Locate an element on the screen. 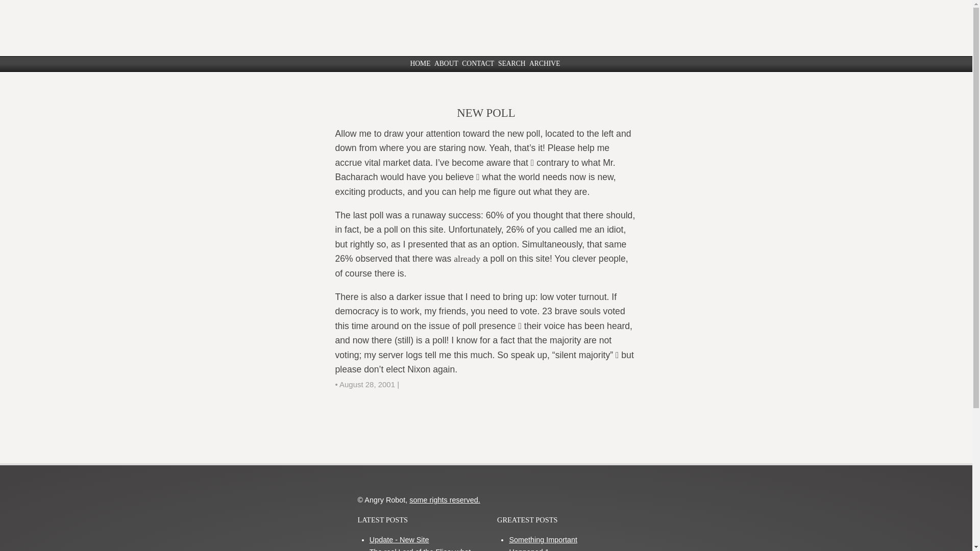 Image resolution: width=980 pixels, height=551 pixels. CONTACT is located at coordinates (478, 63).